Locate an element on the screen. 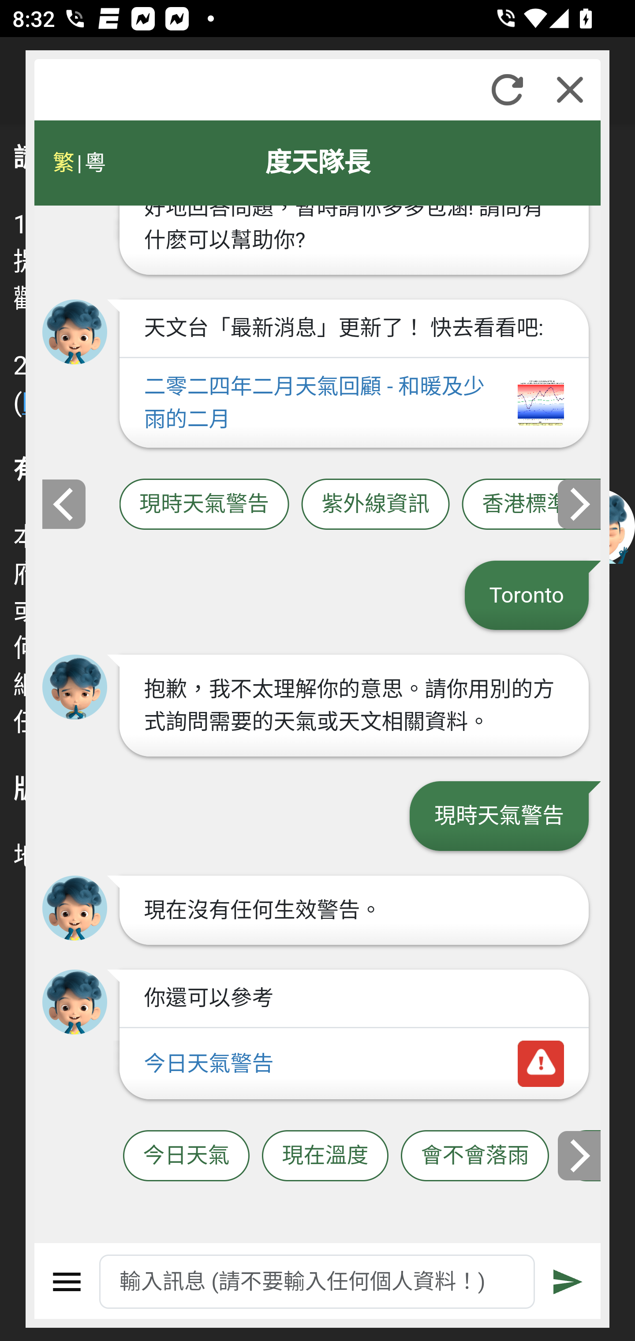  重新整理 is located at coordinates (507, 90).